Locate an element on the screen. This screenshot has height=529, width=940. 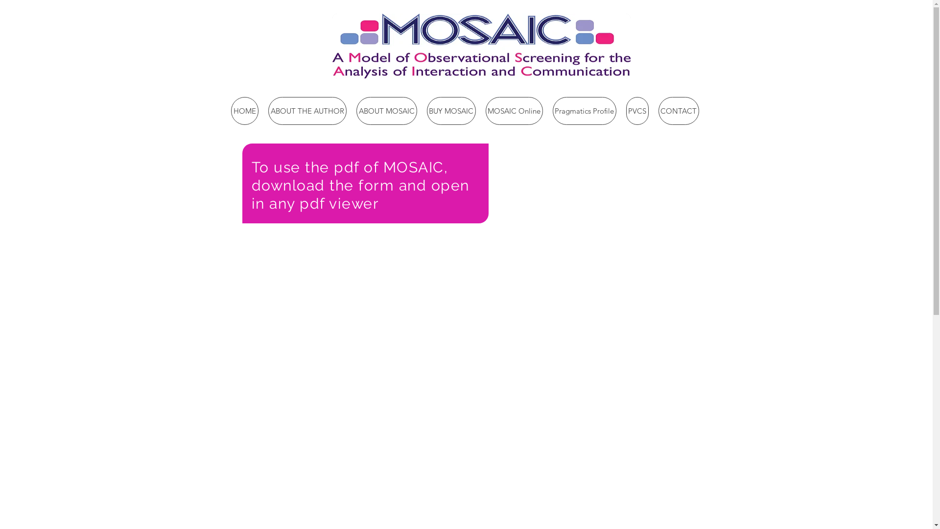
BUY MOSAIC is located at coordinates (451, 111).